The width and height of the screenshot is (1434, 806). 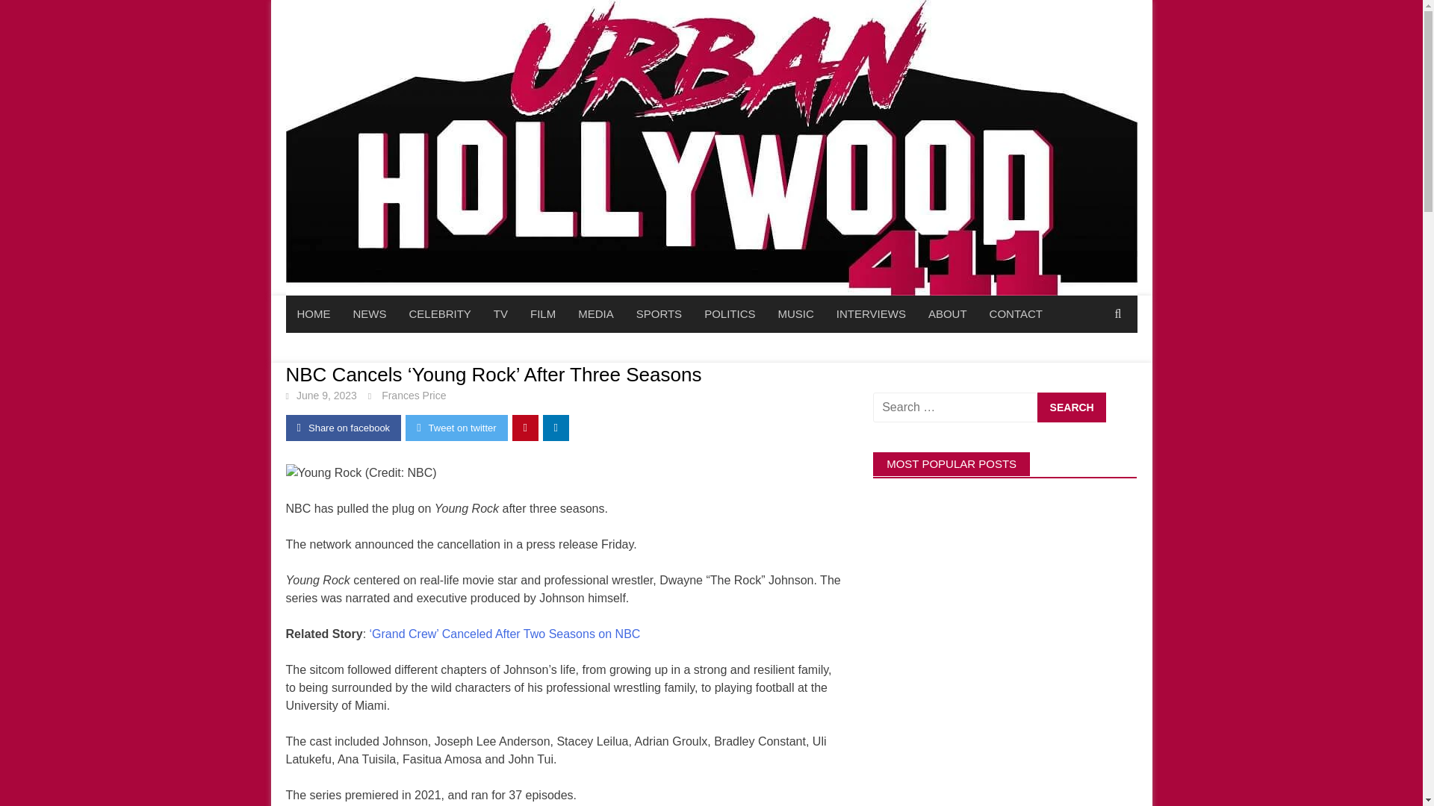 I want to click on INTERVIEWS, so click(x=871, y=314).